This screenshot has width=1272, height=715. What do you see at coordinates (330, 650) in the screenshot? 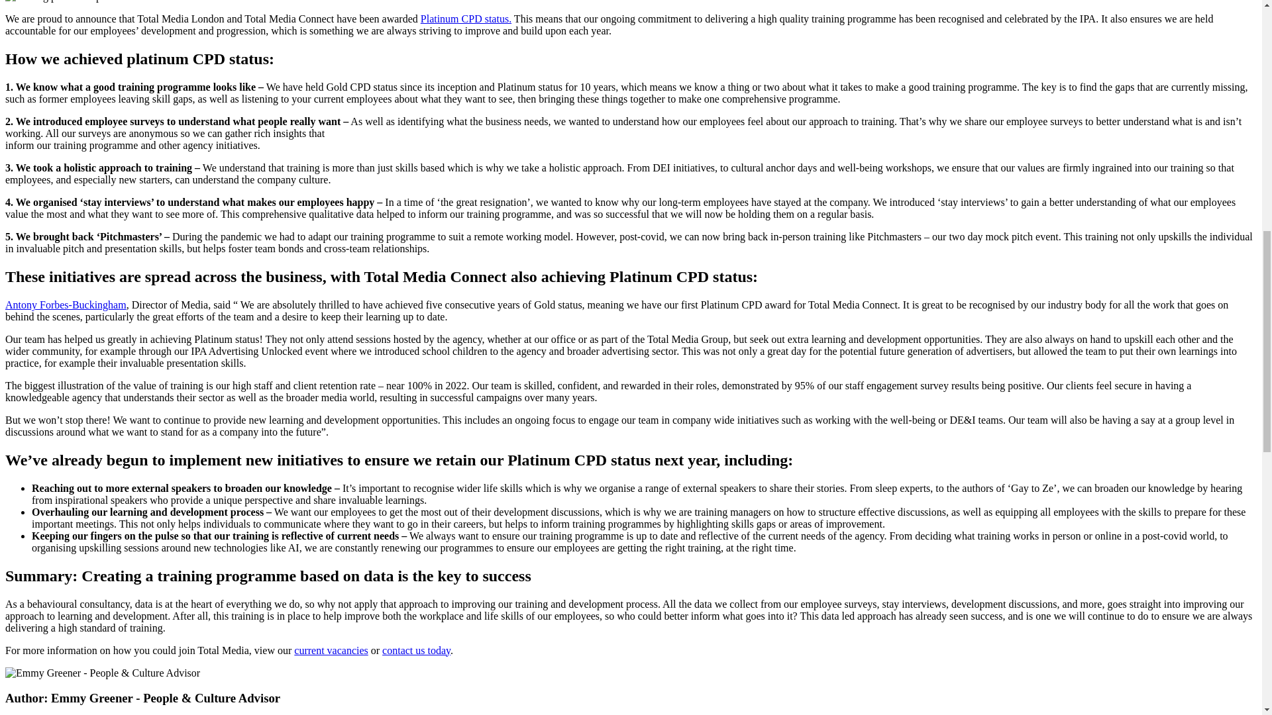
I see `current vacancies` at bounding box center [330, 650].